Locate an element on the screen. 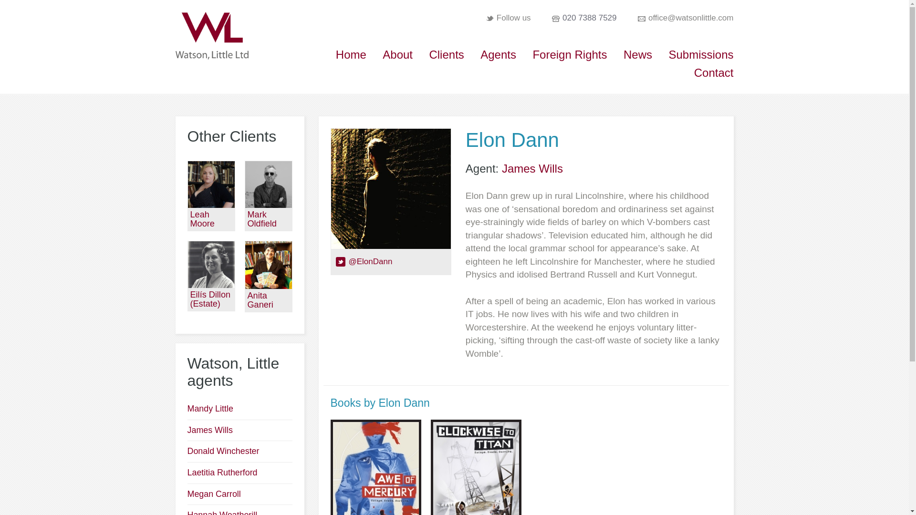 This screenshot has width=916, height=515. Leah Moore is located at coordinates (202, 219).